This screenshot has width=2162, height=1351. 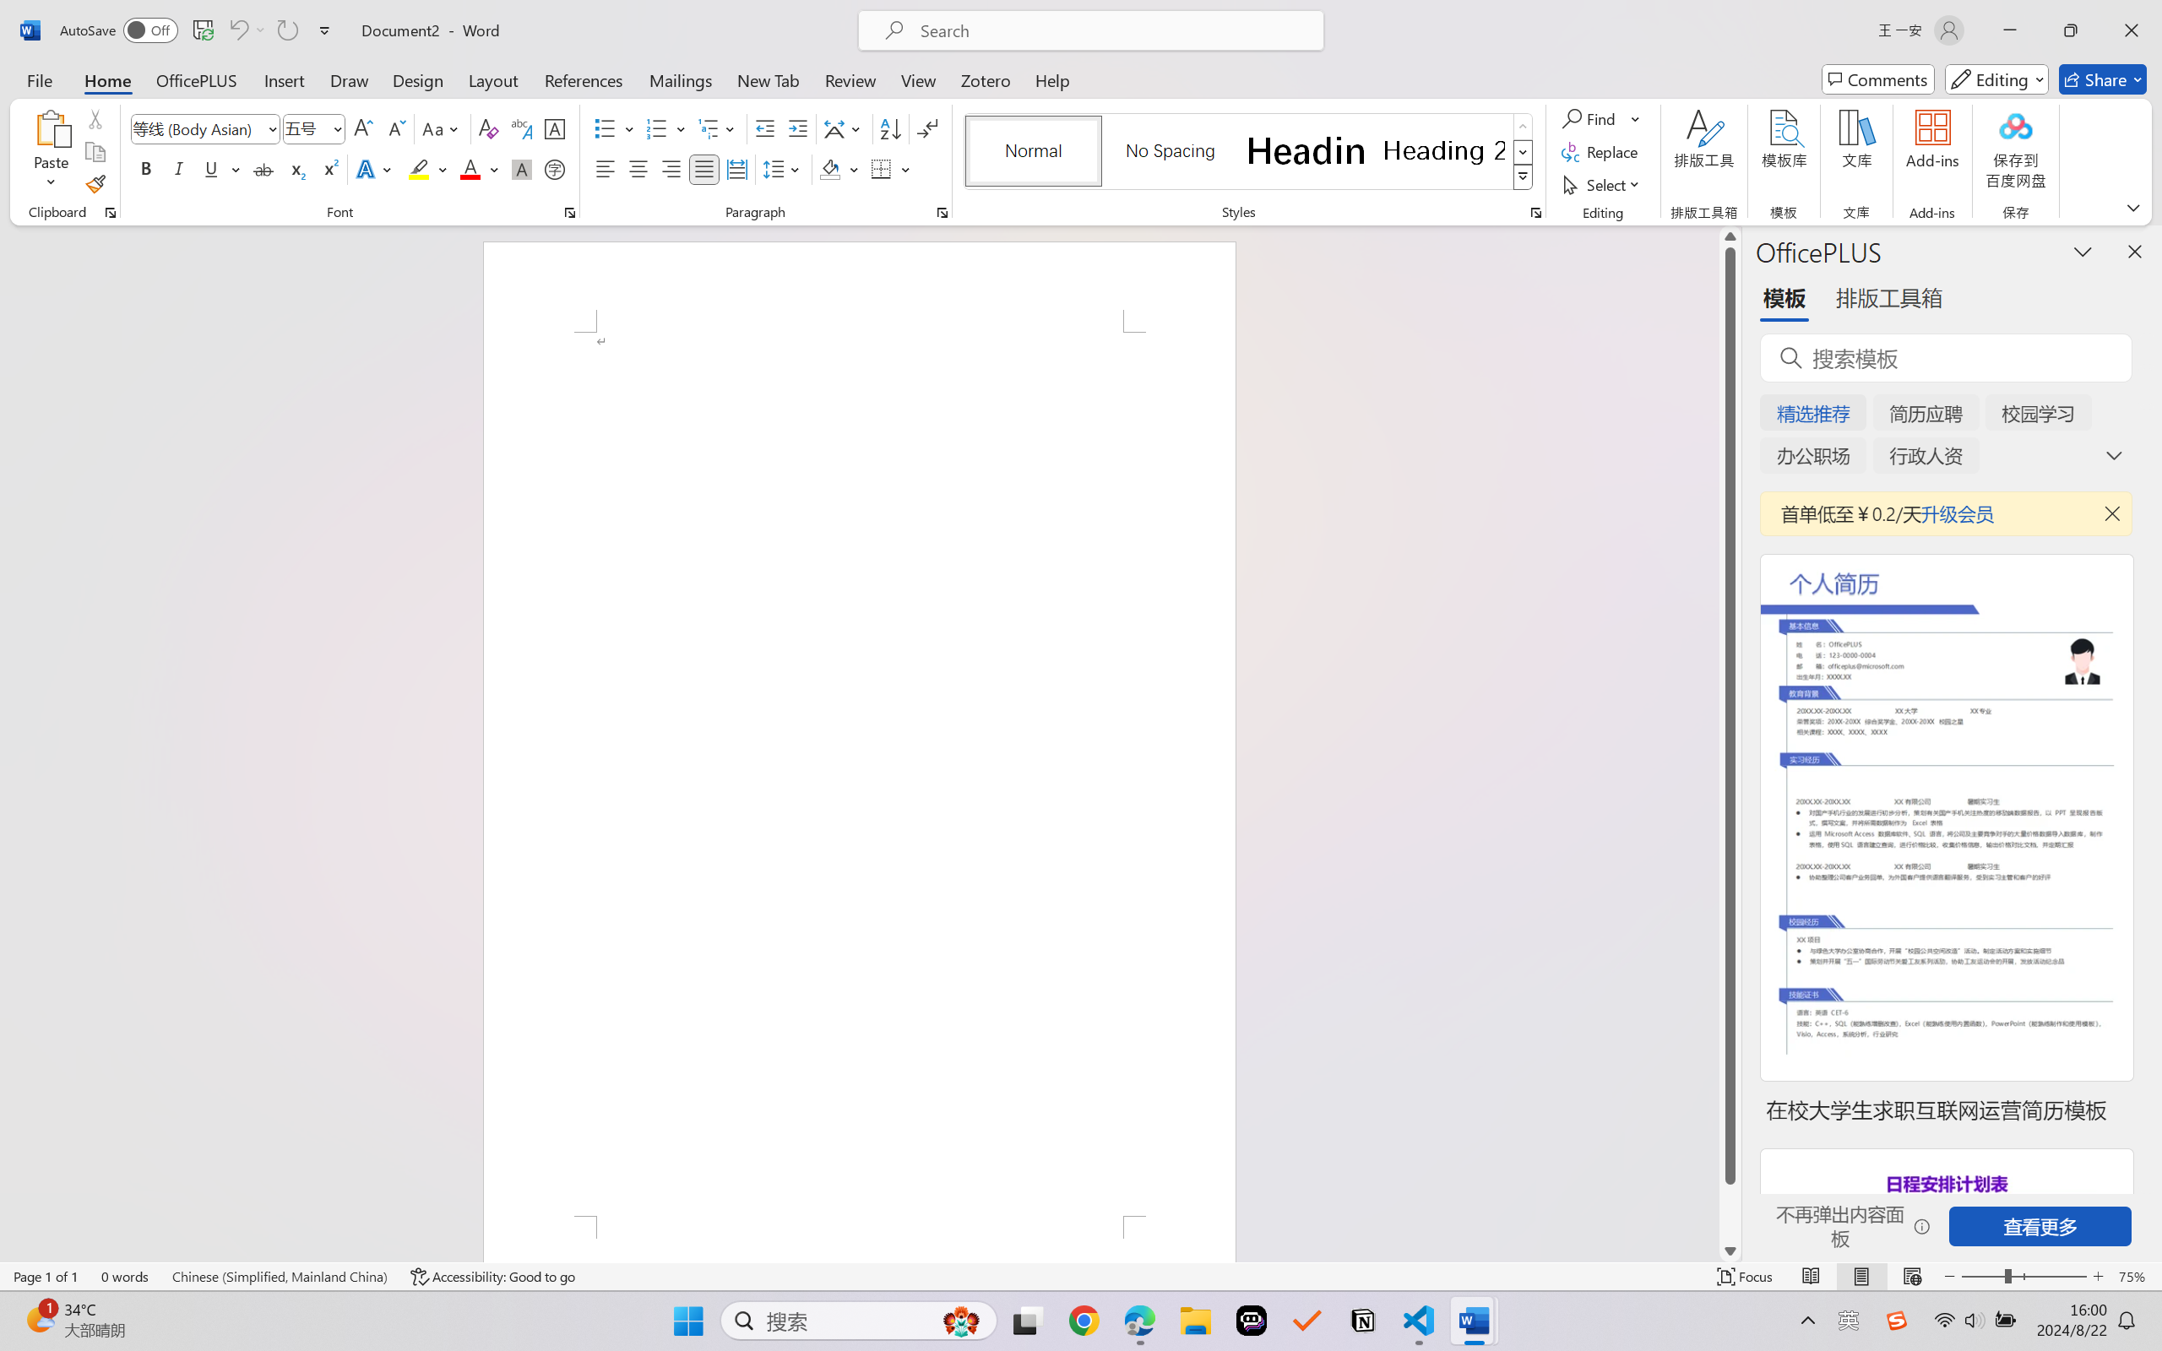 What do you see at coordinates (1524, 152) in the screenshot?
I see `Row Down` at bounding box center [1524, 152].